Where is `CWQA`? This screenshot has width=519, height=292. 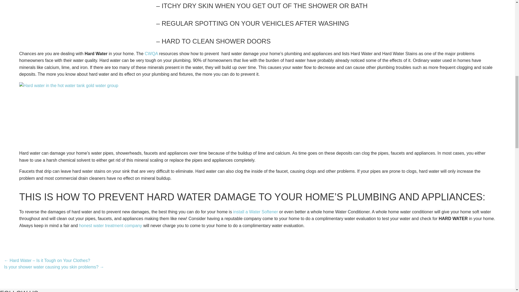
CWQA is located at coordinates (151, 54).